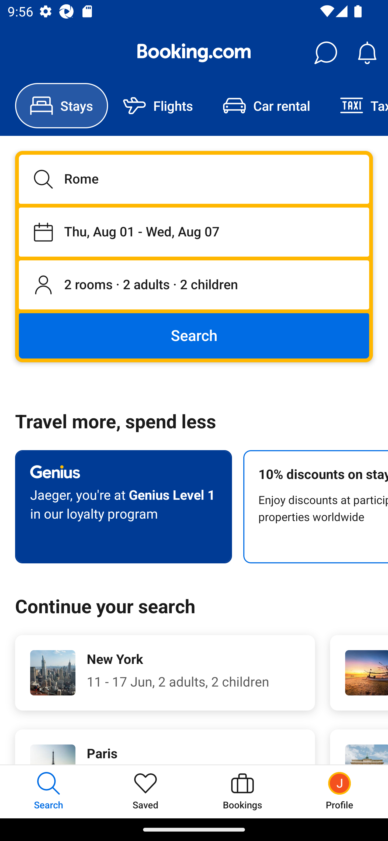 The height and width of the screenshot is (841, 388). I want to click on Messages, so click(325, 53).